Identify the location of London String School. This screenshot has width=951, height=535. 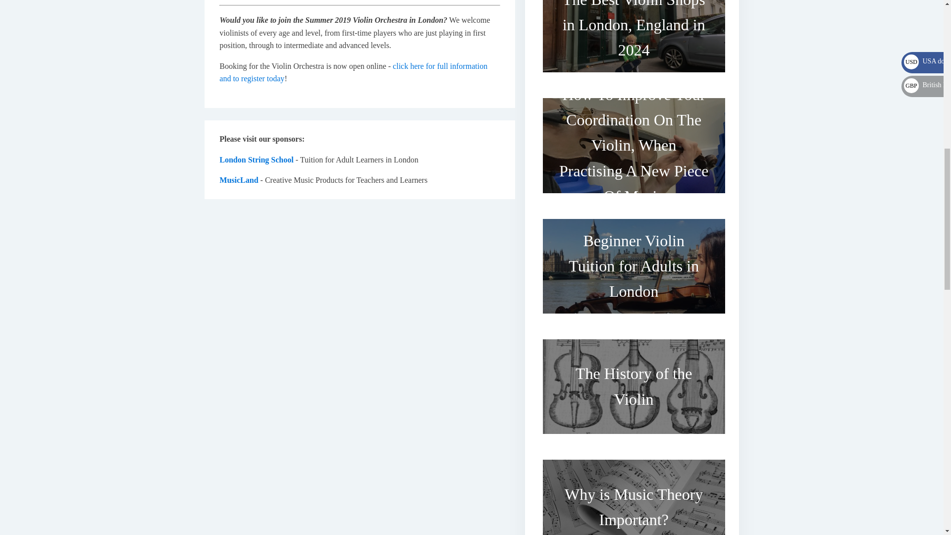
(256, 160).